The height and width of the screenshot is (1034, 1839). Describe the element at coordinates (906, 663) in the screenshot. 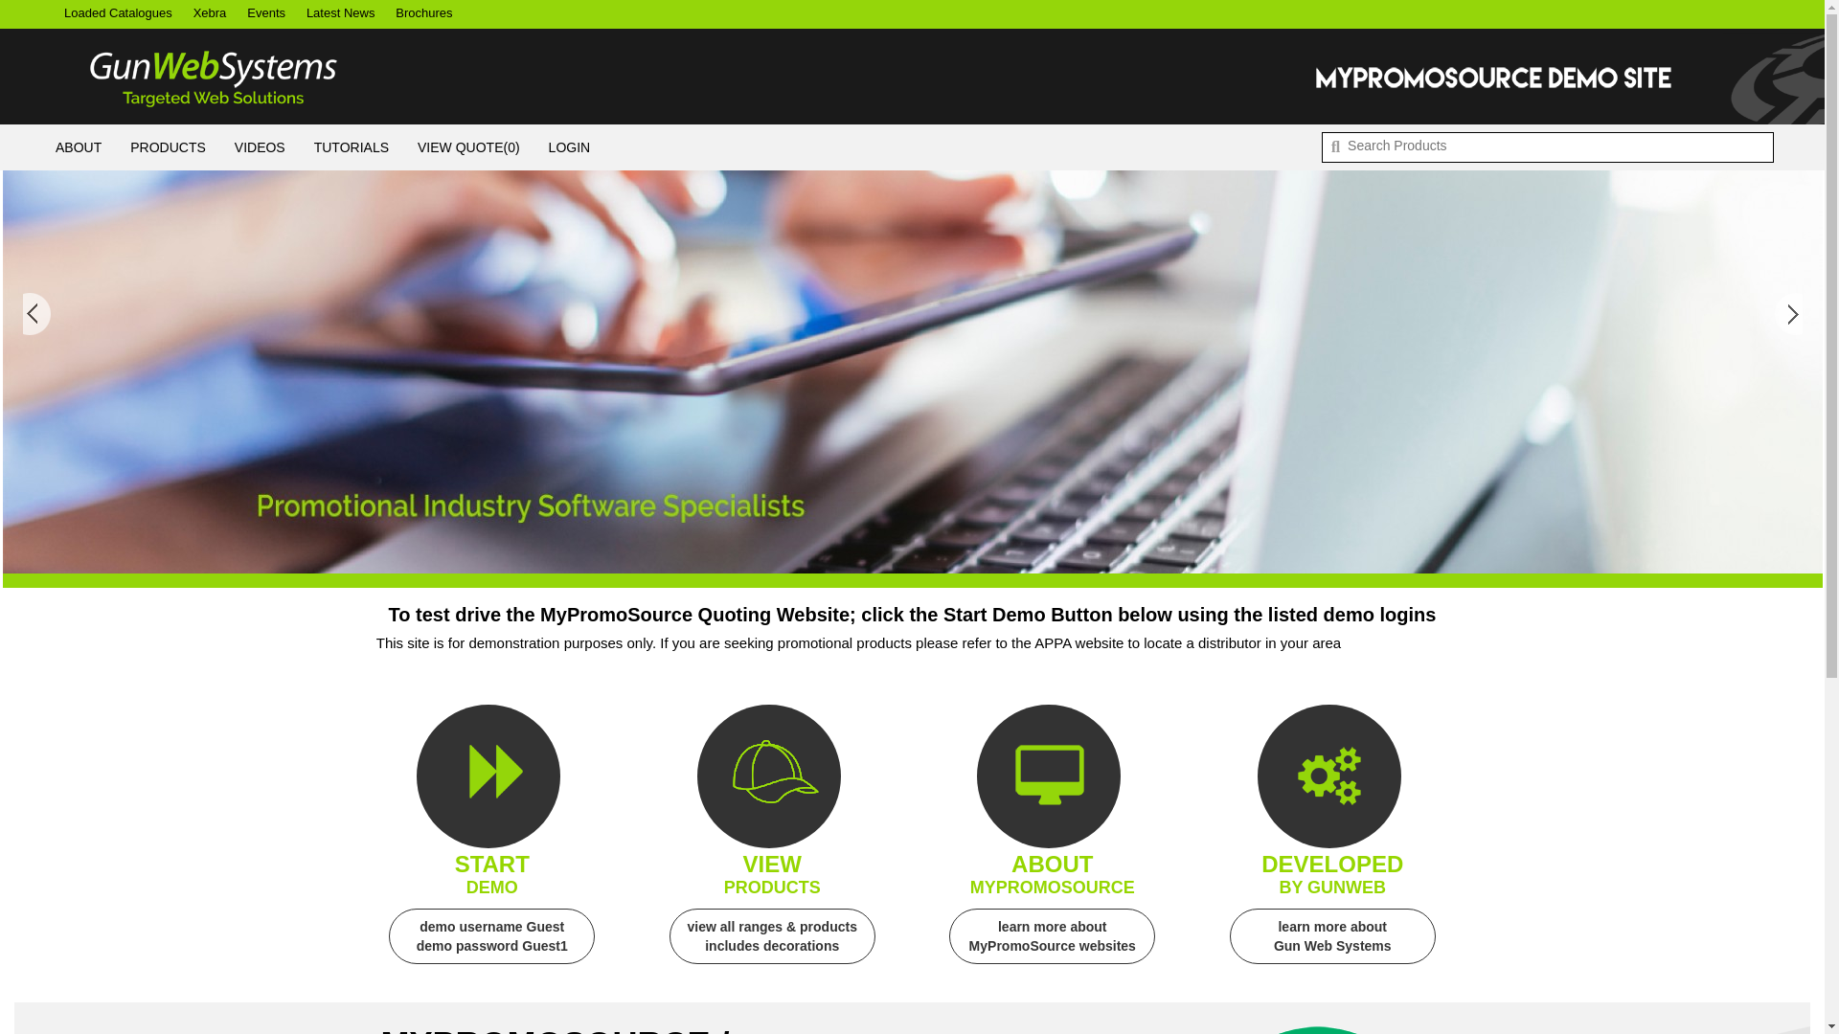

I see `essay writer` at that location.